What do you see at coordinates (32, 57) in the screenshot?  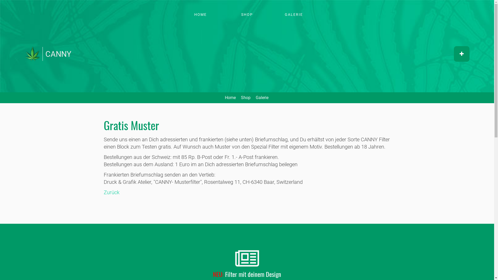 I see `Home` at bounding box center [32, 57].